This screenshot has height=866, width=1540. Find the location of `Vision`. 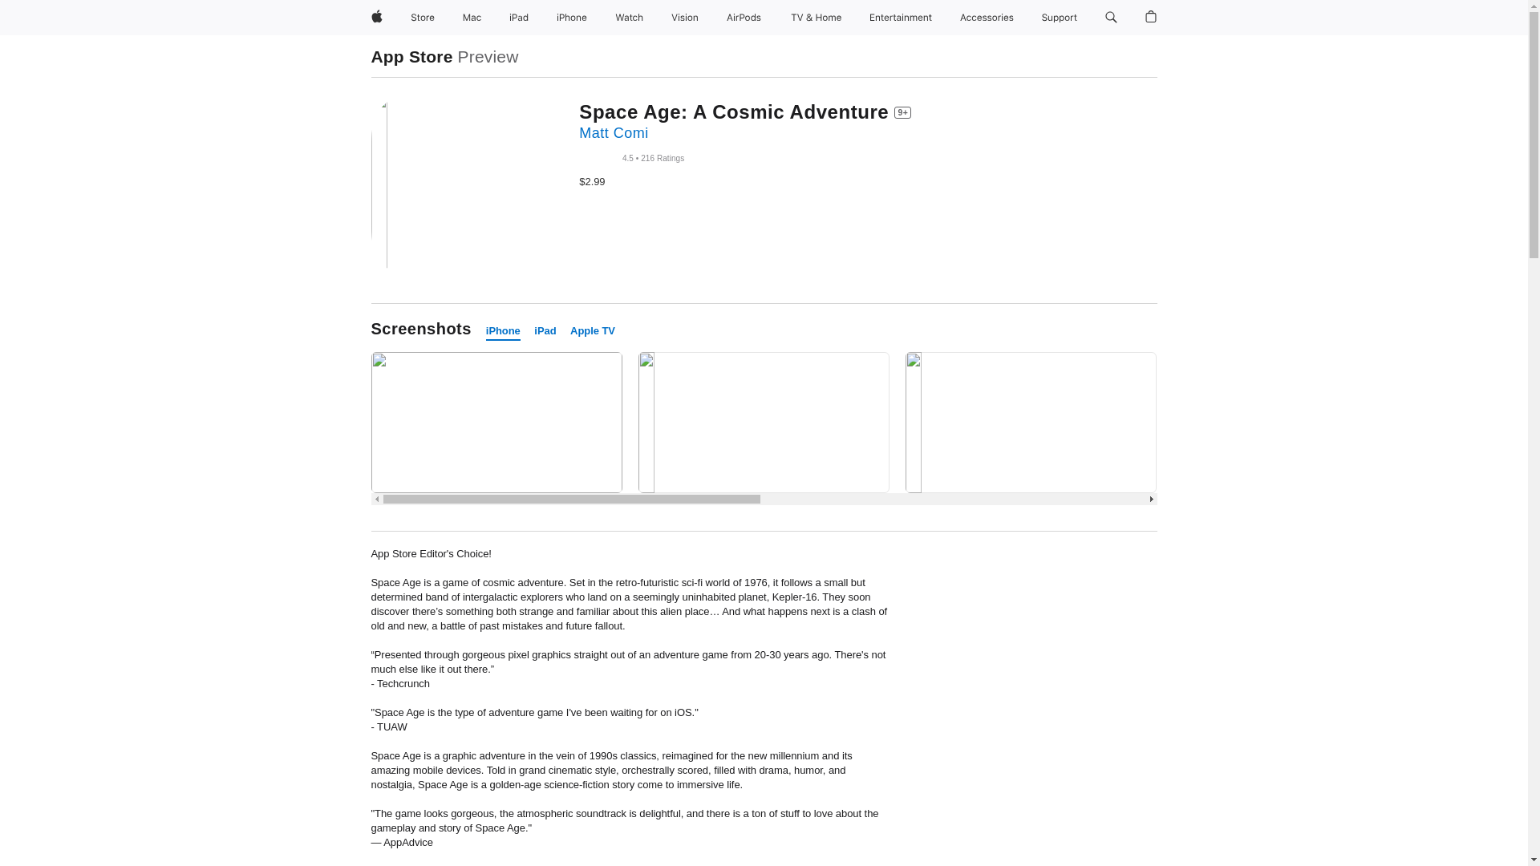

Vision is located at coordinates (685, 18).